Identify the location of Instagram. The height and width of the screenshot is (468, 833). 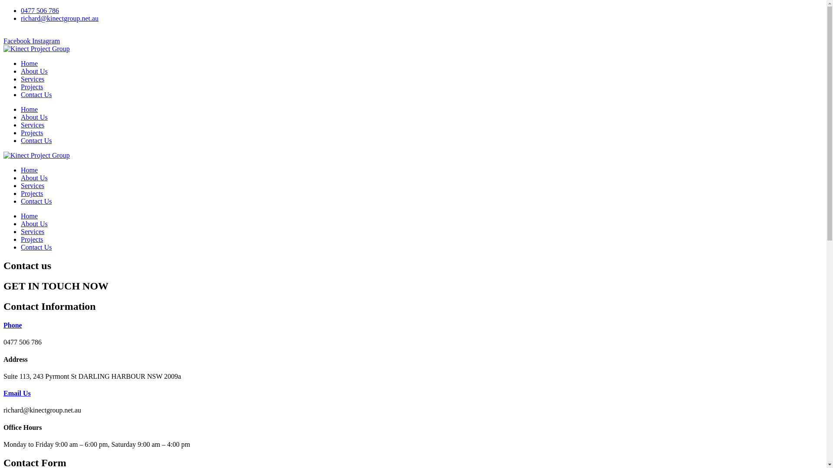
(46, 41).